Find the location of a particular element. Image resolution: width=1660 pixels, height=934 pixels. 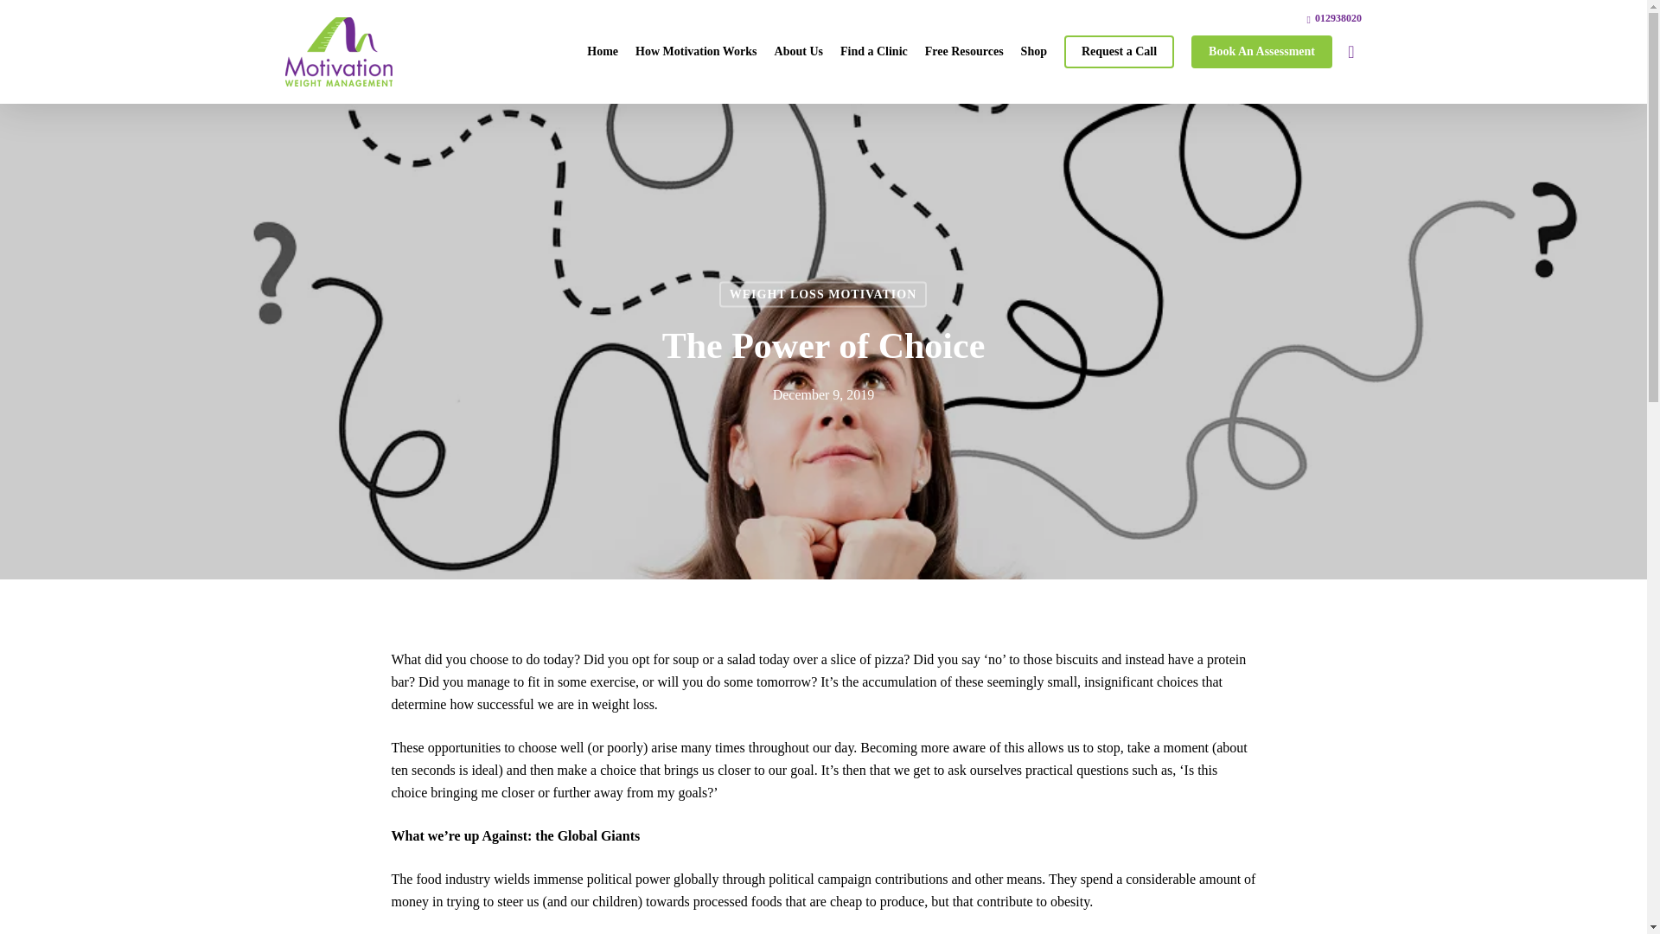

Home is located at coordinates (602, 52).